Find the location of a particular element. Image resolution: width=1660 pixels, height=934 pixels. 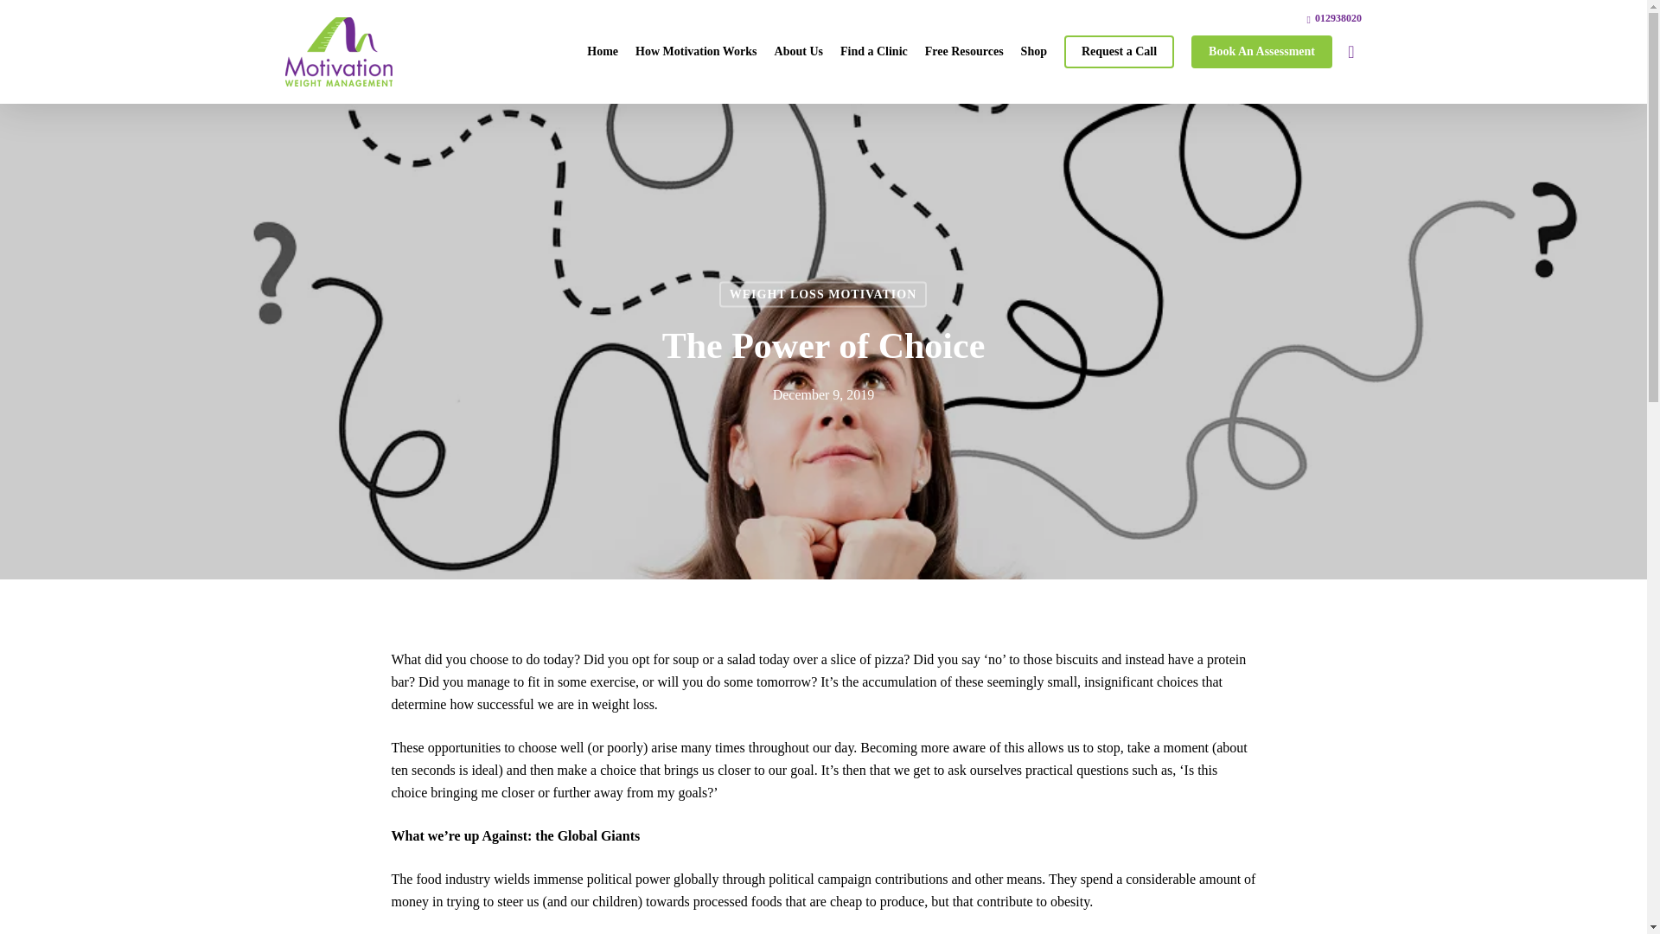

Home is located at coordinates (602, 52).